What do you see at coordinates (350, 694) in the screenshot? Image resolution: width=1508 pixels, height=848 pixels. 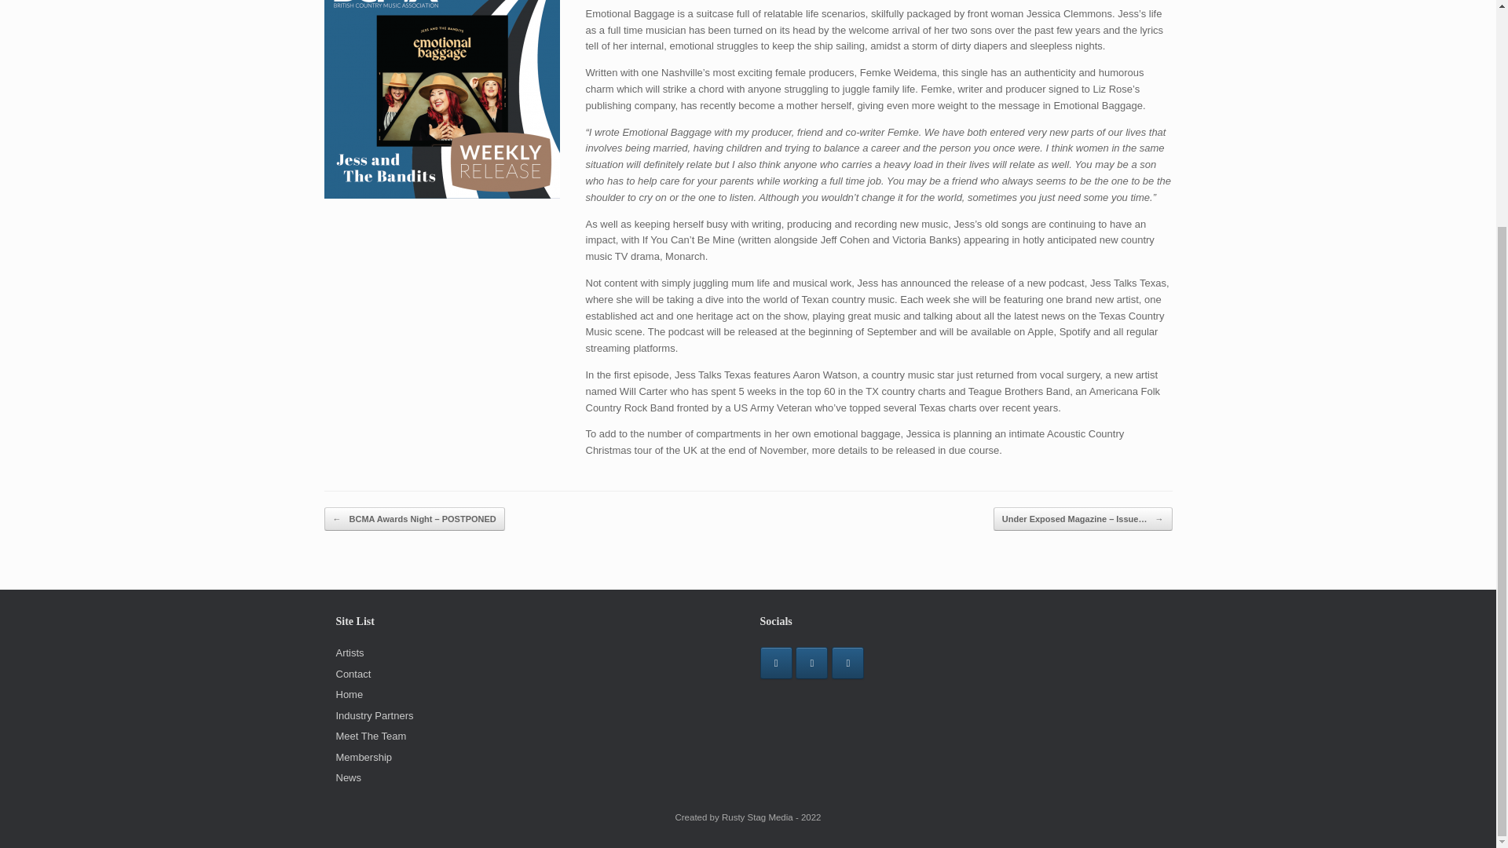 I see `Home` at bounding box center [350, 694].